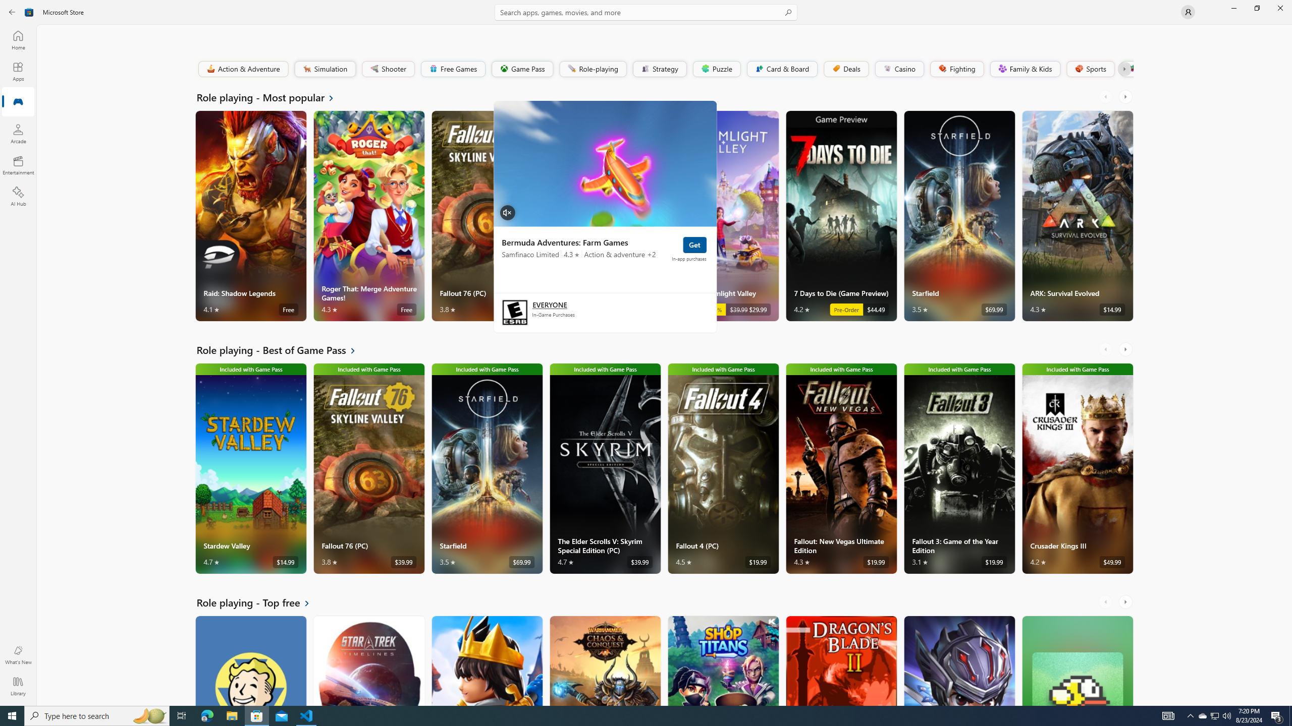 This screenshot has height=726, width=1292. I want to click on Bermuda Adventures: Farm Games, so click(605, 163).